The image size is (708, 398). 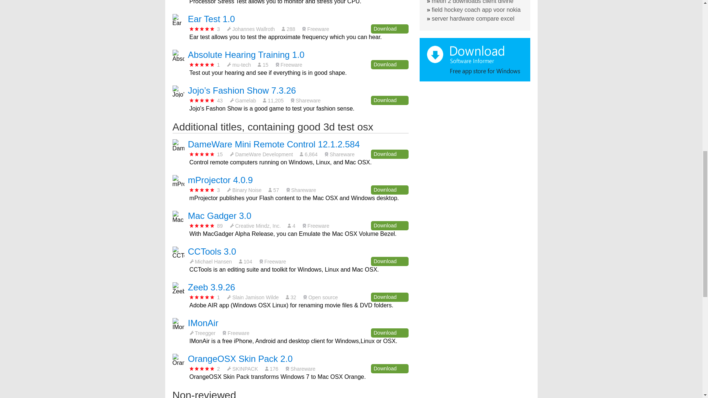 I want to click on 3.3, so click(x=202, y=189).